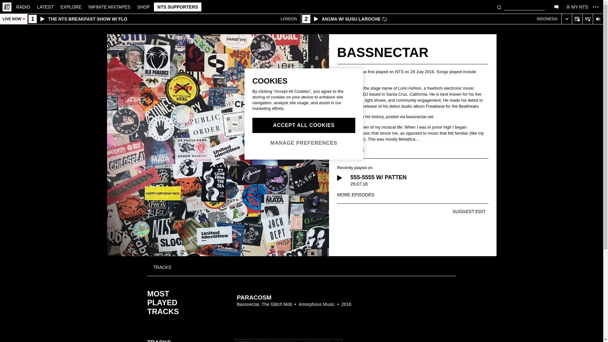 This screenshot has height=342, width=608. Describe the element at coordinates (71, 6) in the screenshot. I see `EXPLORE` at that location.